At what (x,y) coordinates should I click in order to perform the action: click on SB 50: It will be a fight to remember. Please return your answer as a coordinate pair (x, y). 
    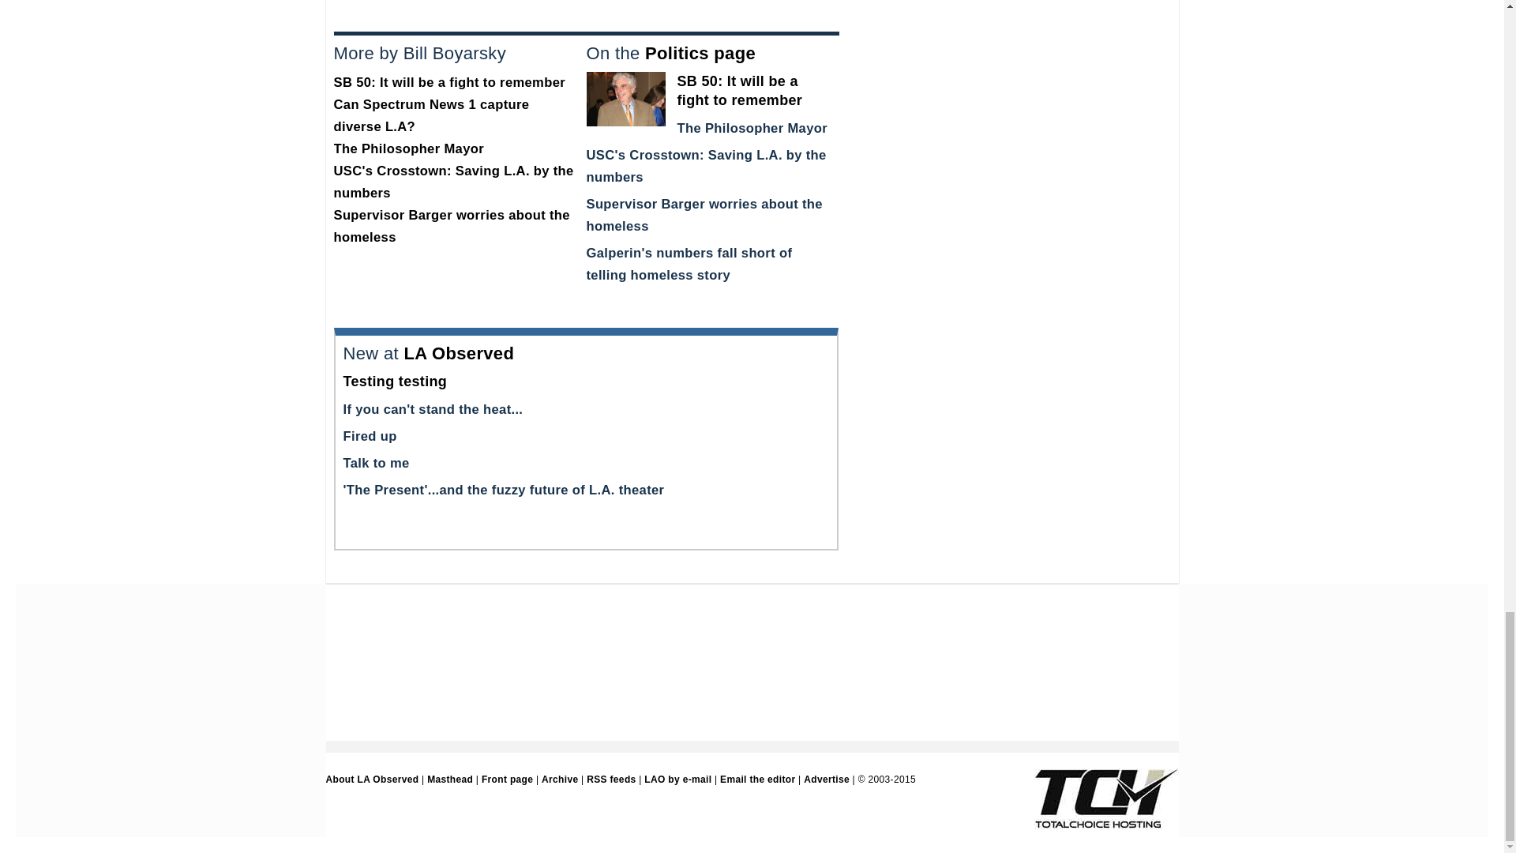
    Looking at the image, I should click on (741, 90).